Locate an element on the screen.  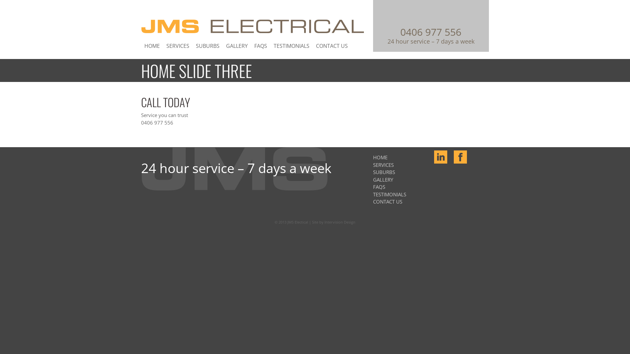
SERVICES is located at coordinates (383, 165).